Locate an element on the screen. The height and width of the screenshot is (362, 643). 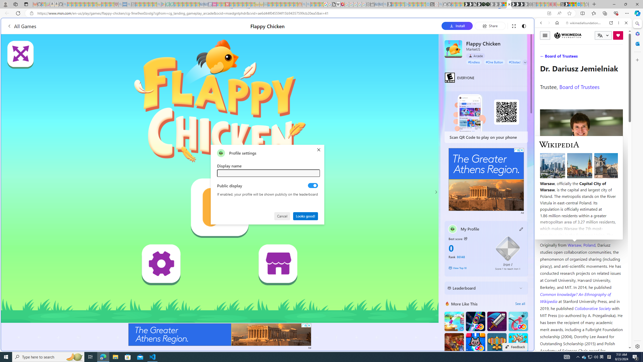
Fish Merge FRVR is located at coordinates (518, 342).